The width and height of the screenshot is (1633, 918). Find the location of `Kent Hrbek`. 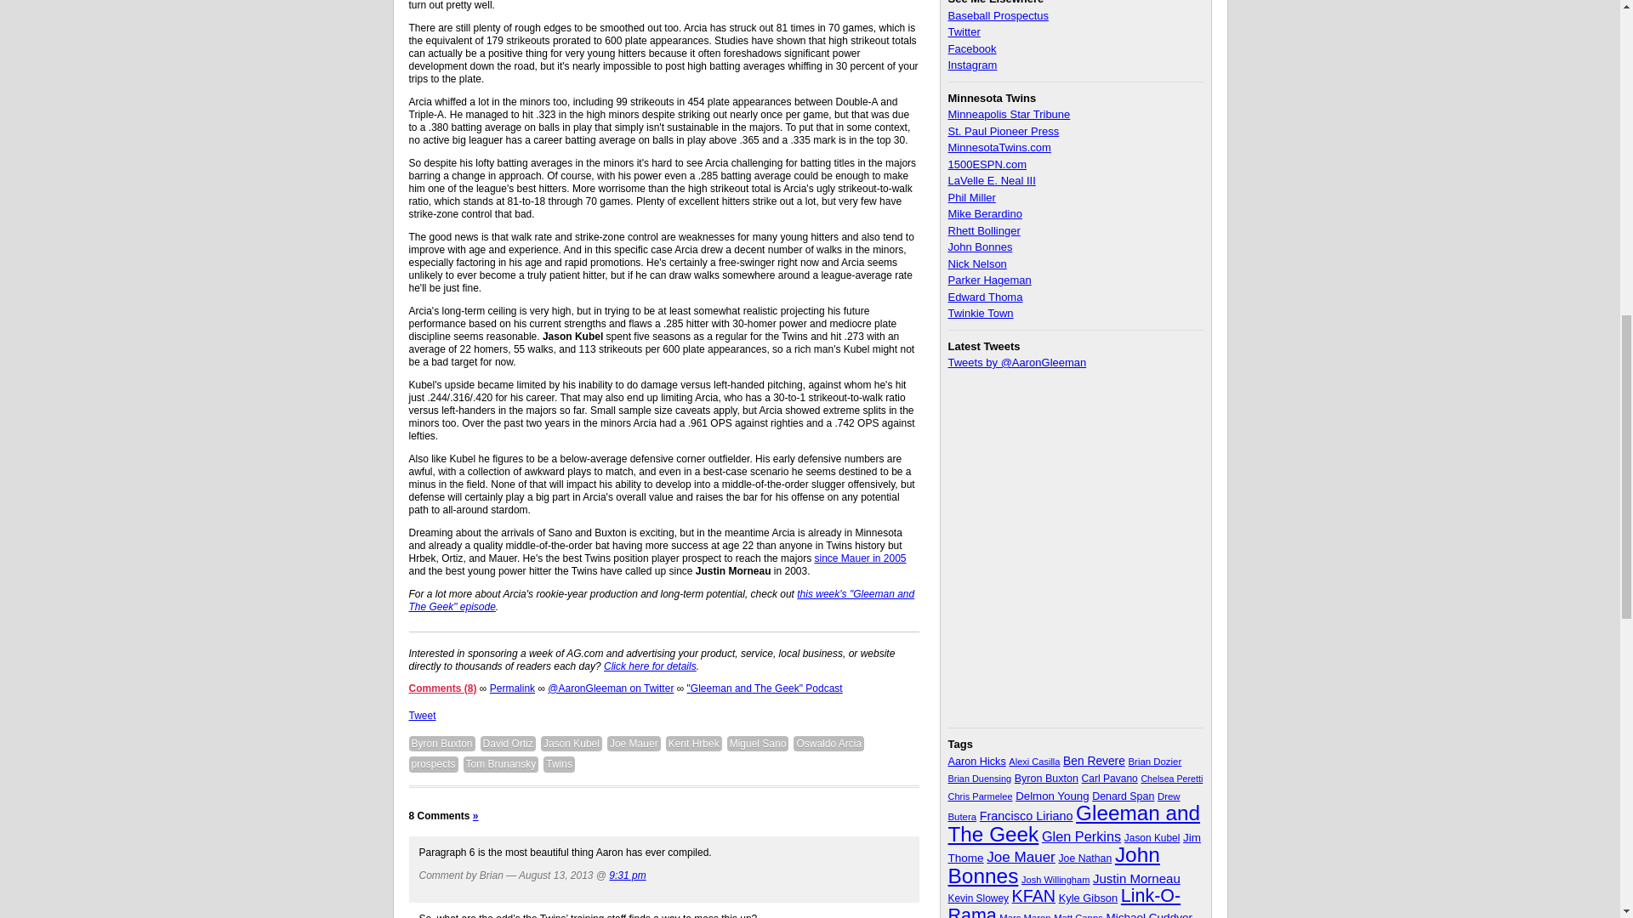

Kent Hrbek is located at coordinates (694, 744).